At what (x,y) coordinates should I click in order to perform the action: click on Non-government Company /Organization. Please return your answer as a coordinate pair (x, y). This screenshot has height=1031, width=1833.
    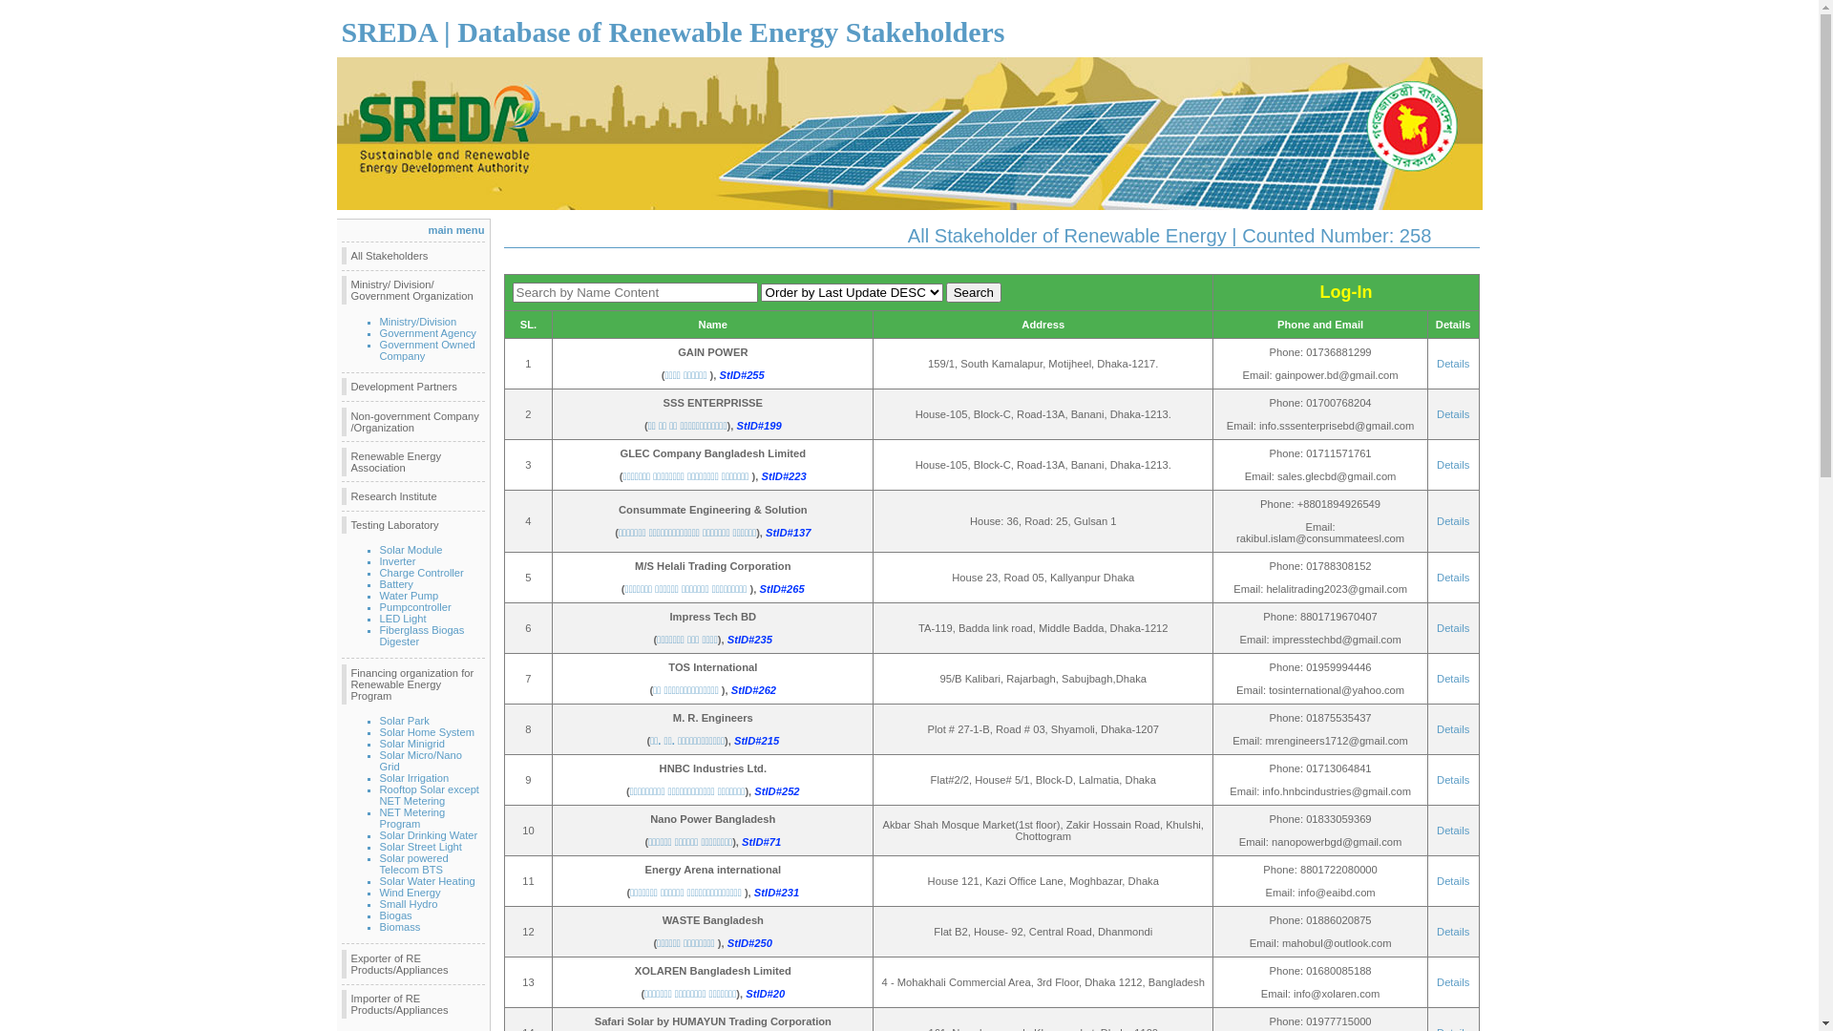
    Looking at the image, I should click on (413, 422).